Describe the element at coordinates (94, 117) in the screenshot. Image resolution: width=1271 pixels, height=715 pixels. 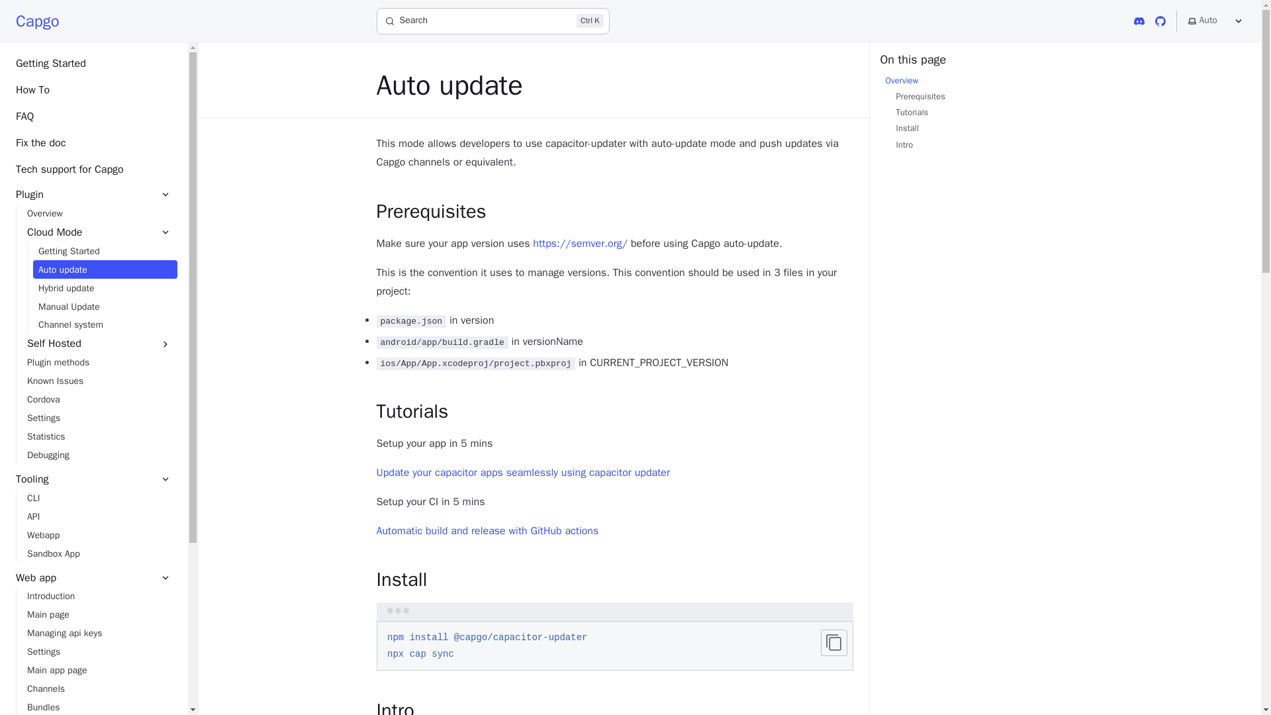
I see `FAQ` at that location.